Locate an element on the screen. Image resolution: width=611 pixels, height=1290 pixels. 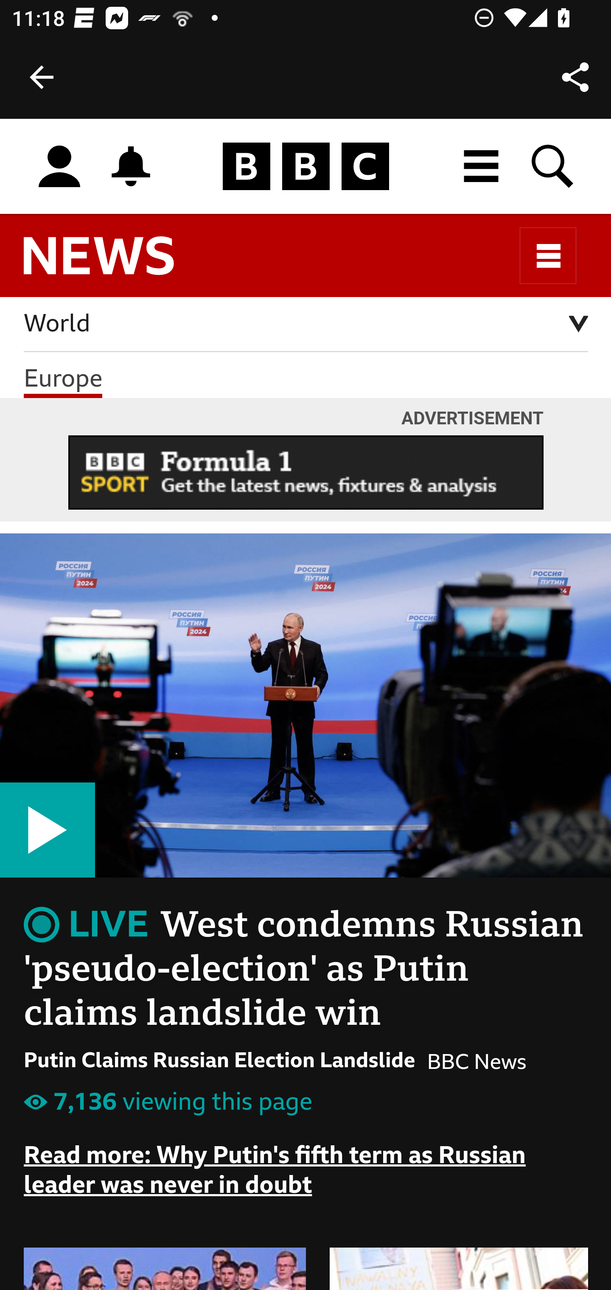
Search BBC is located at coordinates (553, 166).